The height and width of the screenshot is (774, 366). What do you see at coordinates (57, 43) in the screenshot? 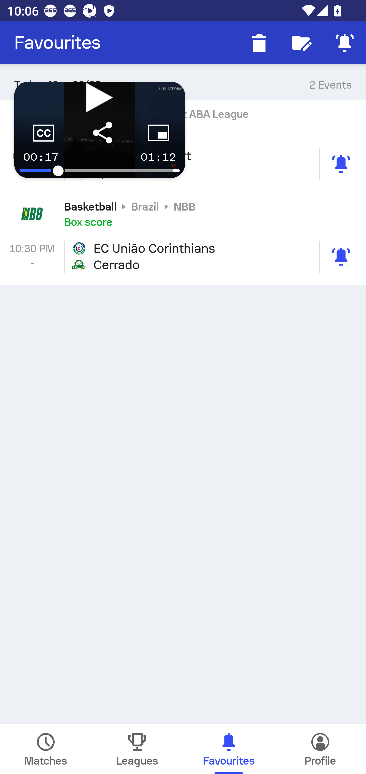
I see `Favourites` at bounding box center [57, 43].